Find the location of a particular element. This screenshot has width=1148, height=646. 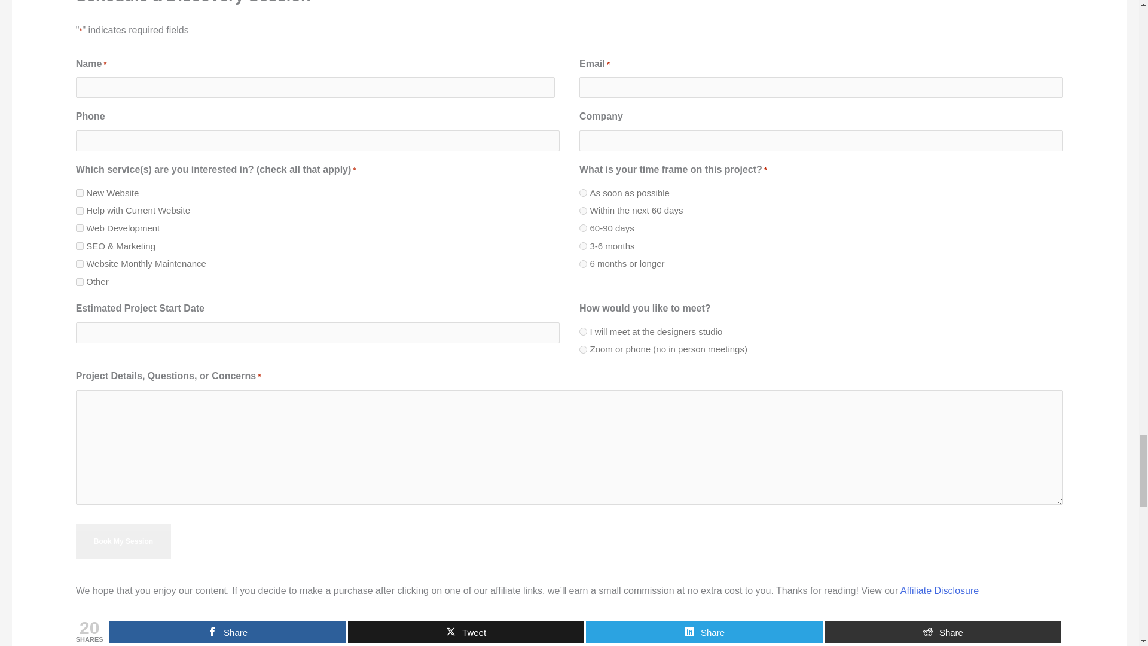

New Website is located at coordinates (80, 193).